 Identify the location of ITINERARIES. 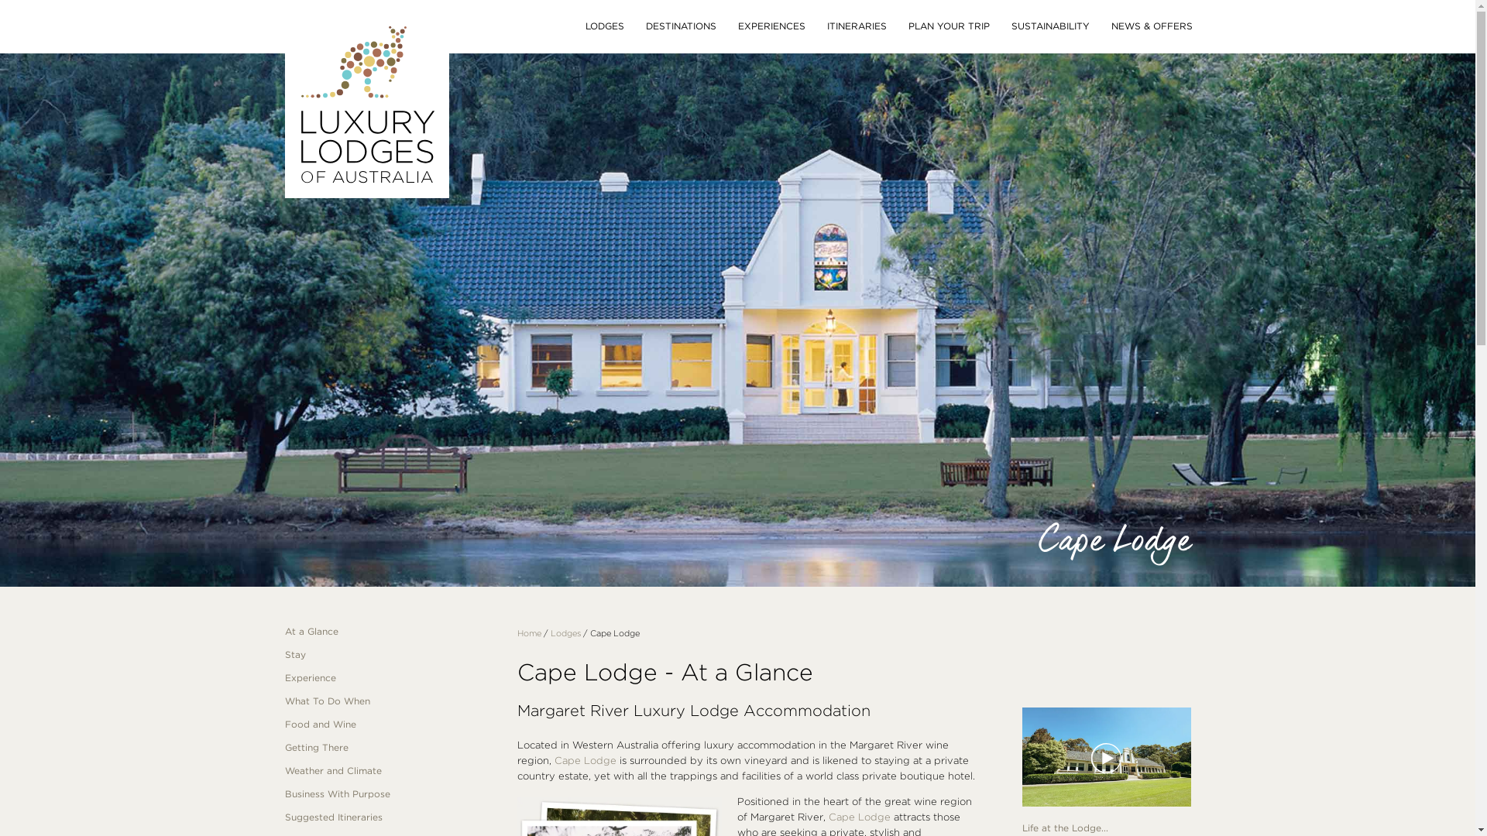
(857, 26).